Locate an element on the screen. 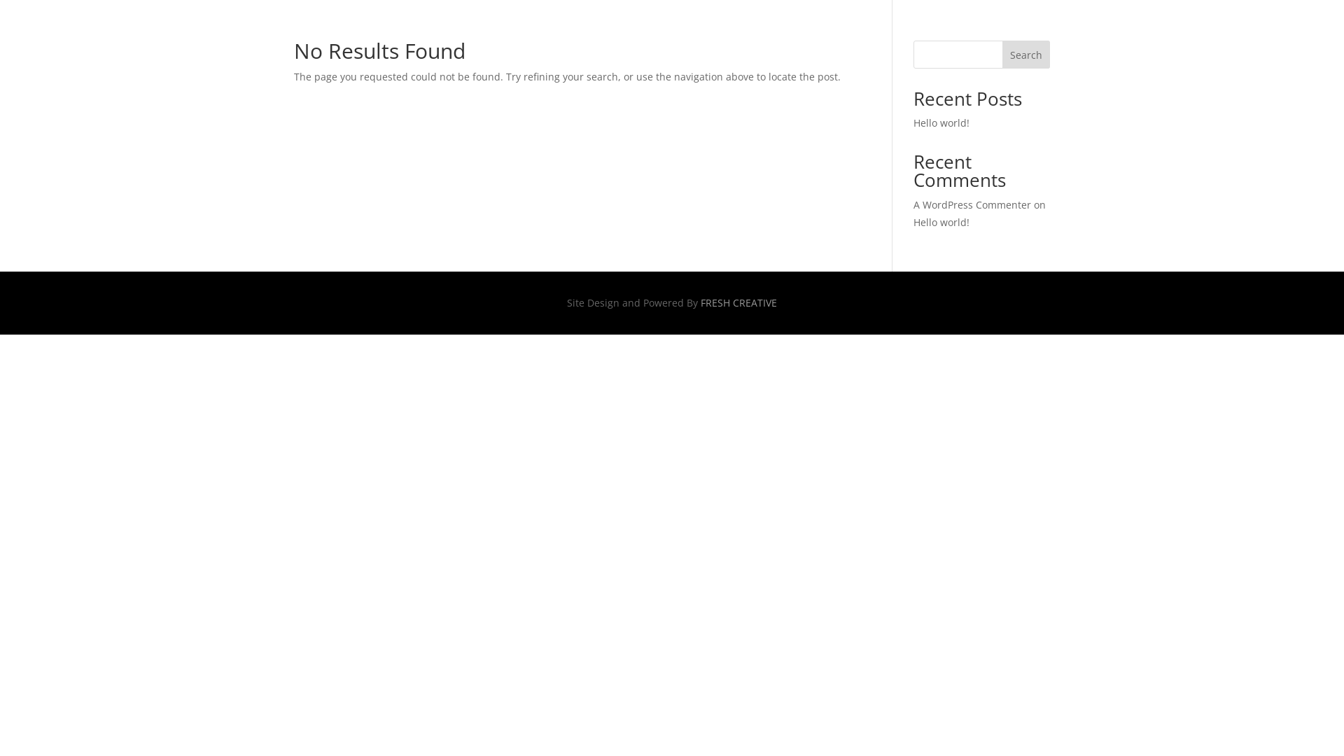 The image size is (1344, 756). FRESH CREATIVE is located at coordinates (739, 302).